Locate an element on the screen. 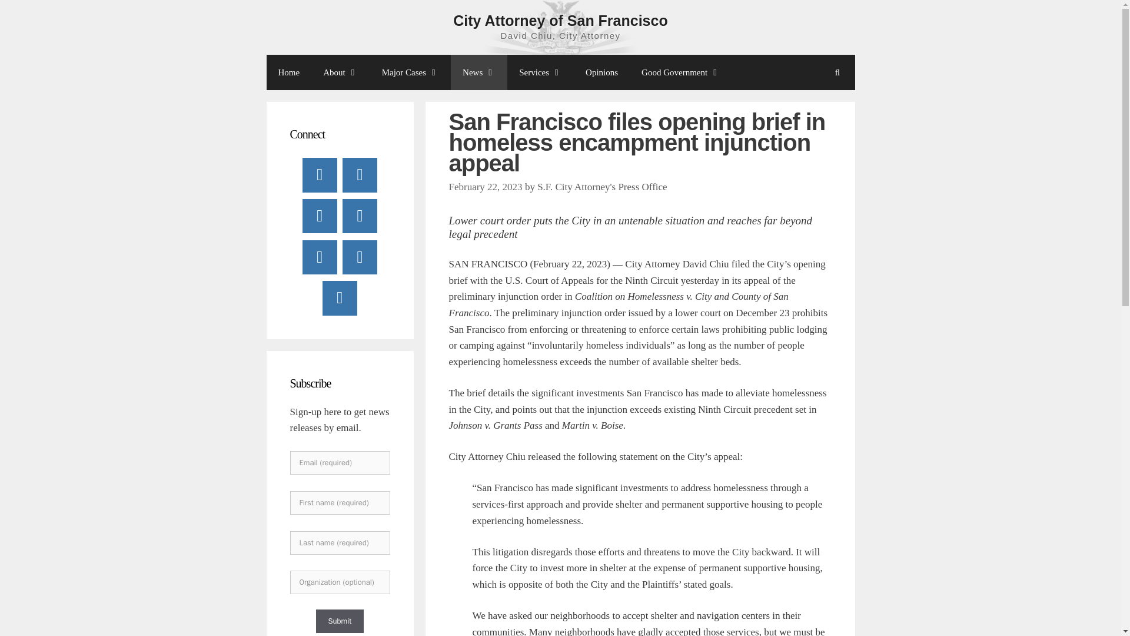  City Attorney of San Francisco on Rss is located at coordinates (339, 298).